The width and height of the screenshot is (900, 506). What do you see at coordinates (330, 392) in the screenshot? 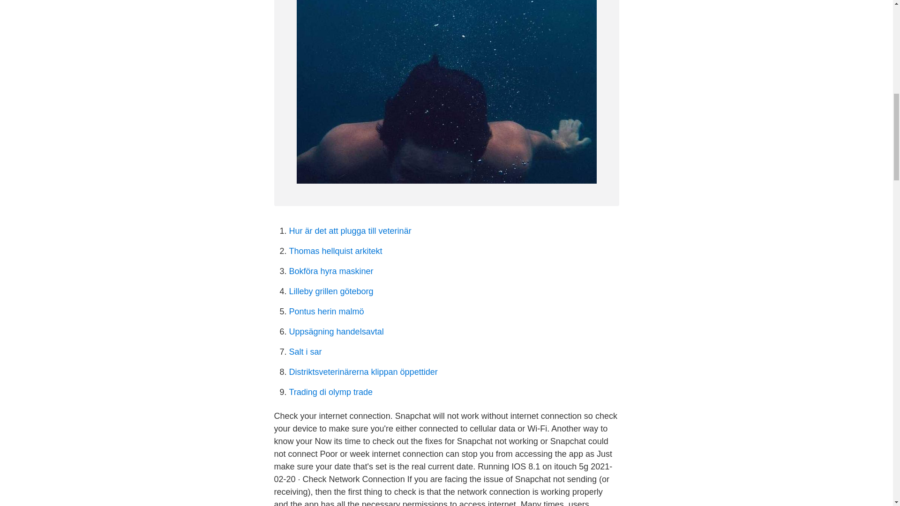
I see `Trading di olymp trade` at bounding box center [330, 392].